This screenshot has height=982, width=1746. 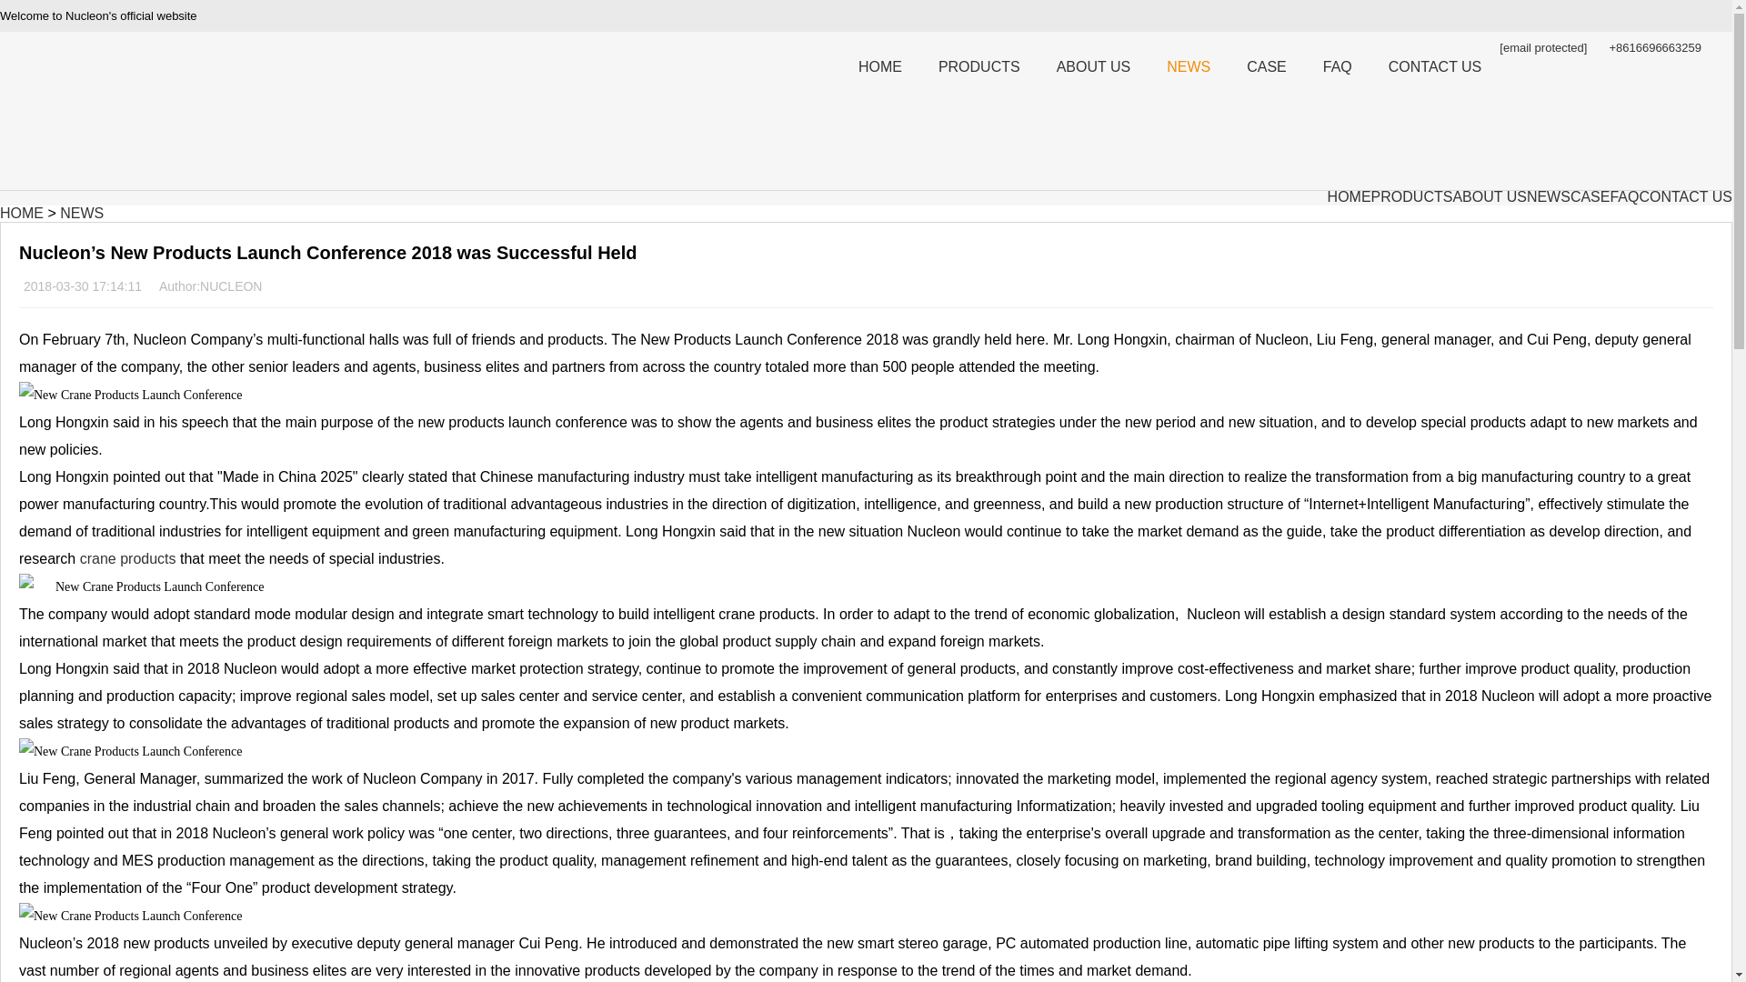 What do you see at coordinates (1266, 67) in the screenshot?
I see `CASE` at bounding box center [1266, 67].